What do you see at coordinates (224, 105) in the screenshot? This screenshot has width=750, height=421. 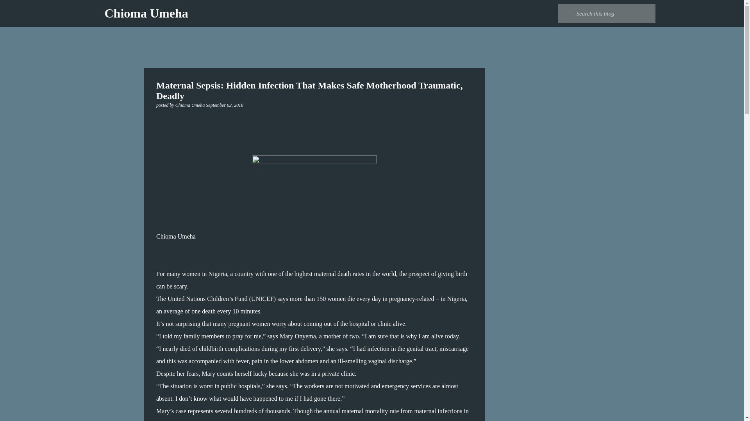 I see `permanent link` at bounding box center [224, 105].